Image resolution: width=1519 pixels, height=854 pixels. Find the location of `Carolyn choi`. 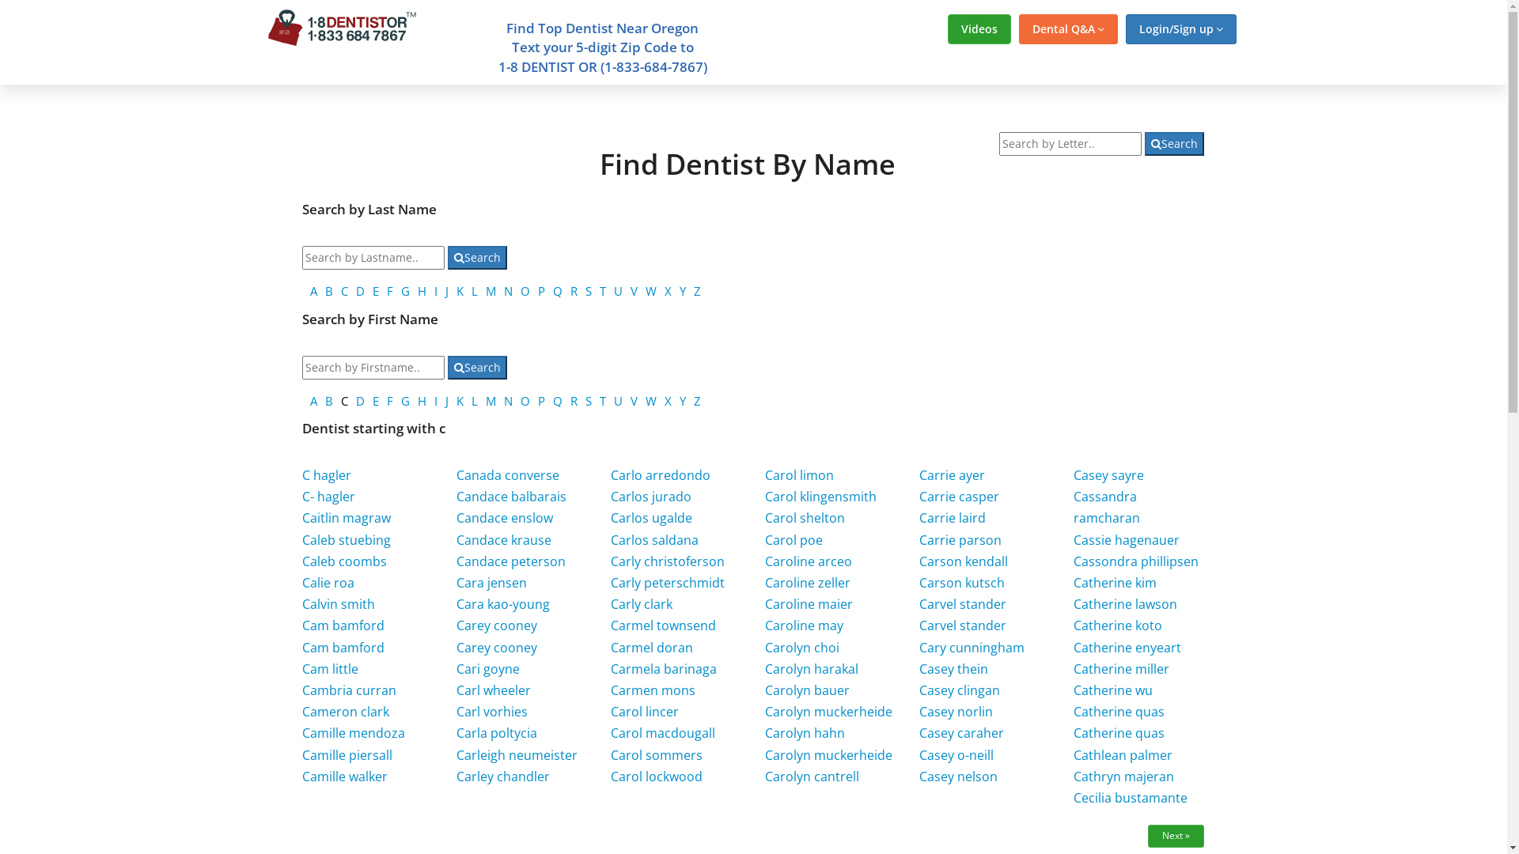

Carolyn choi is located at coordinates (802, 648).